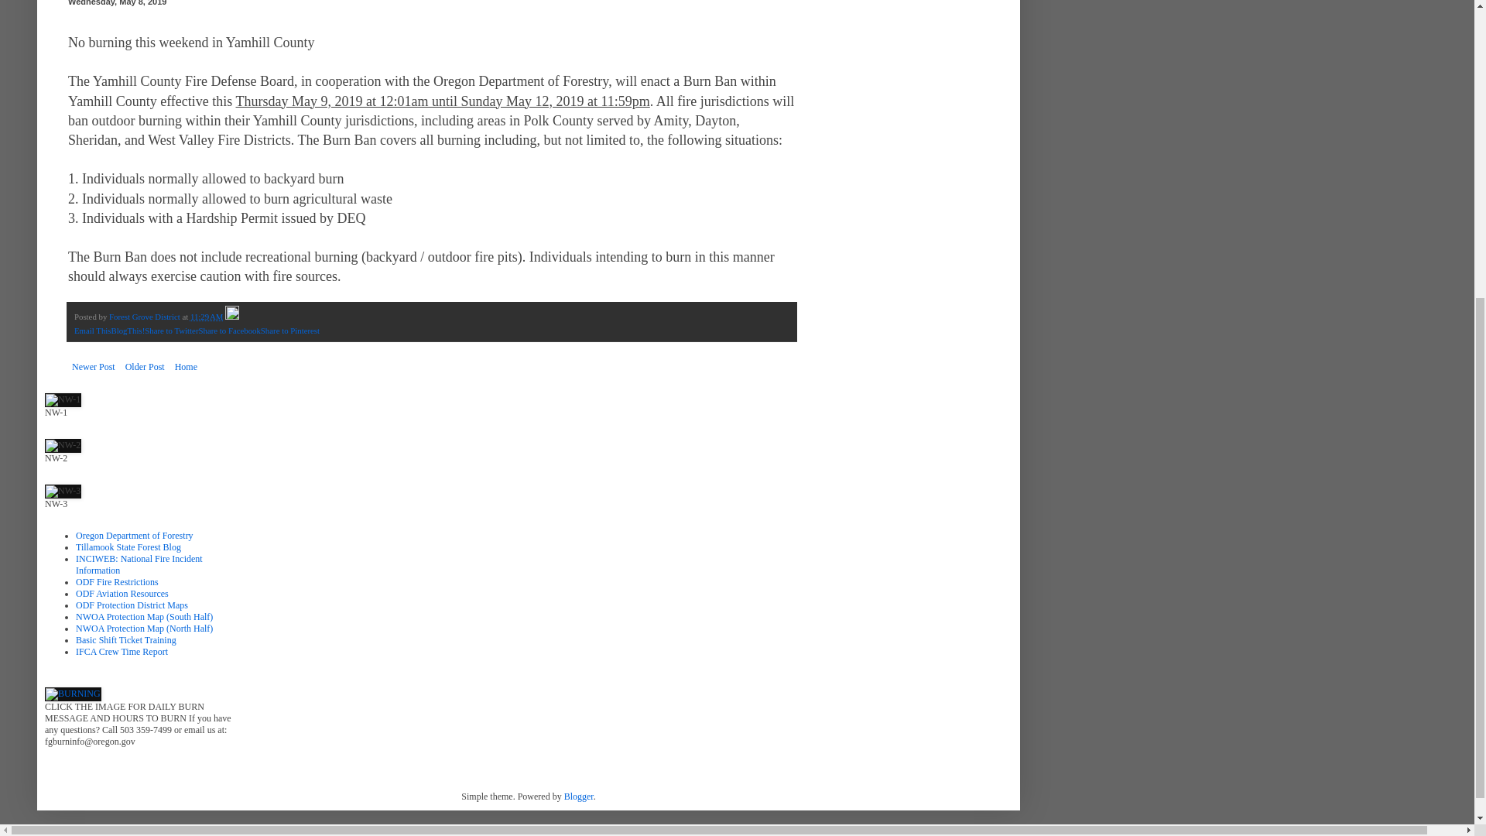  What do you see at coordinates (117, 582) in the screenshot?
I see `ODF Fire Restrictions` at bounding box center [117, 582].